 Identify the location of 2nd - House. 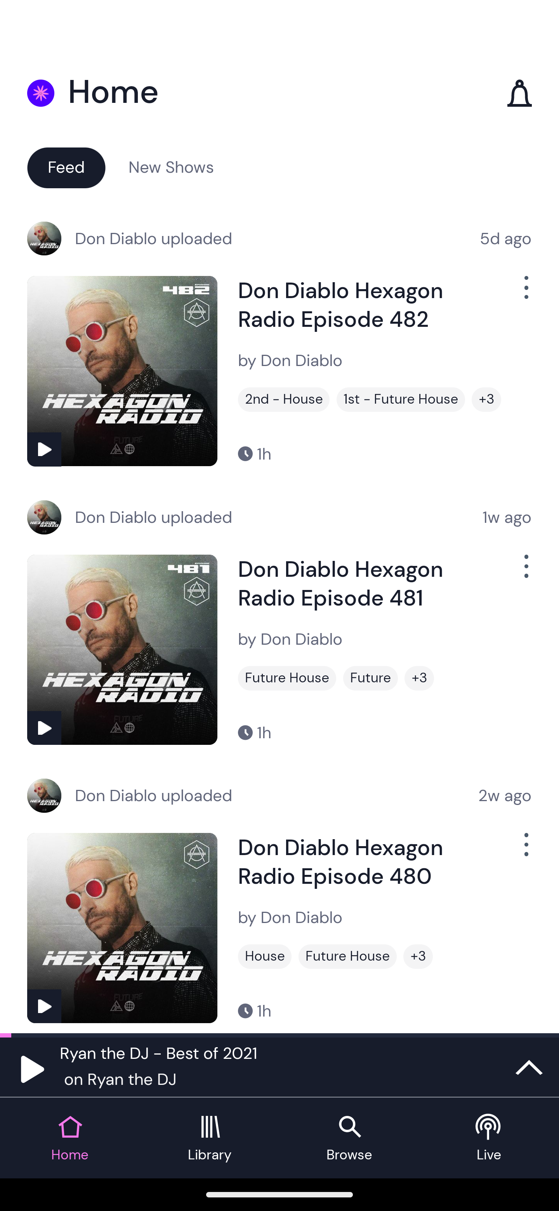
(284, 399).